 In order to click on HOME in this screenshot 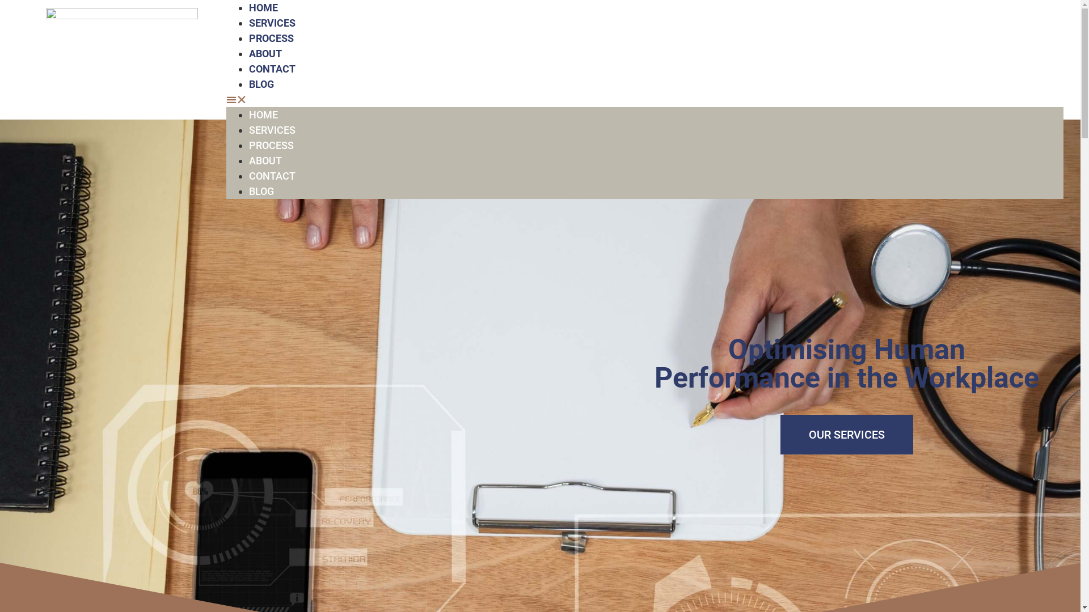, I will do `click(263, 114)`.